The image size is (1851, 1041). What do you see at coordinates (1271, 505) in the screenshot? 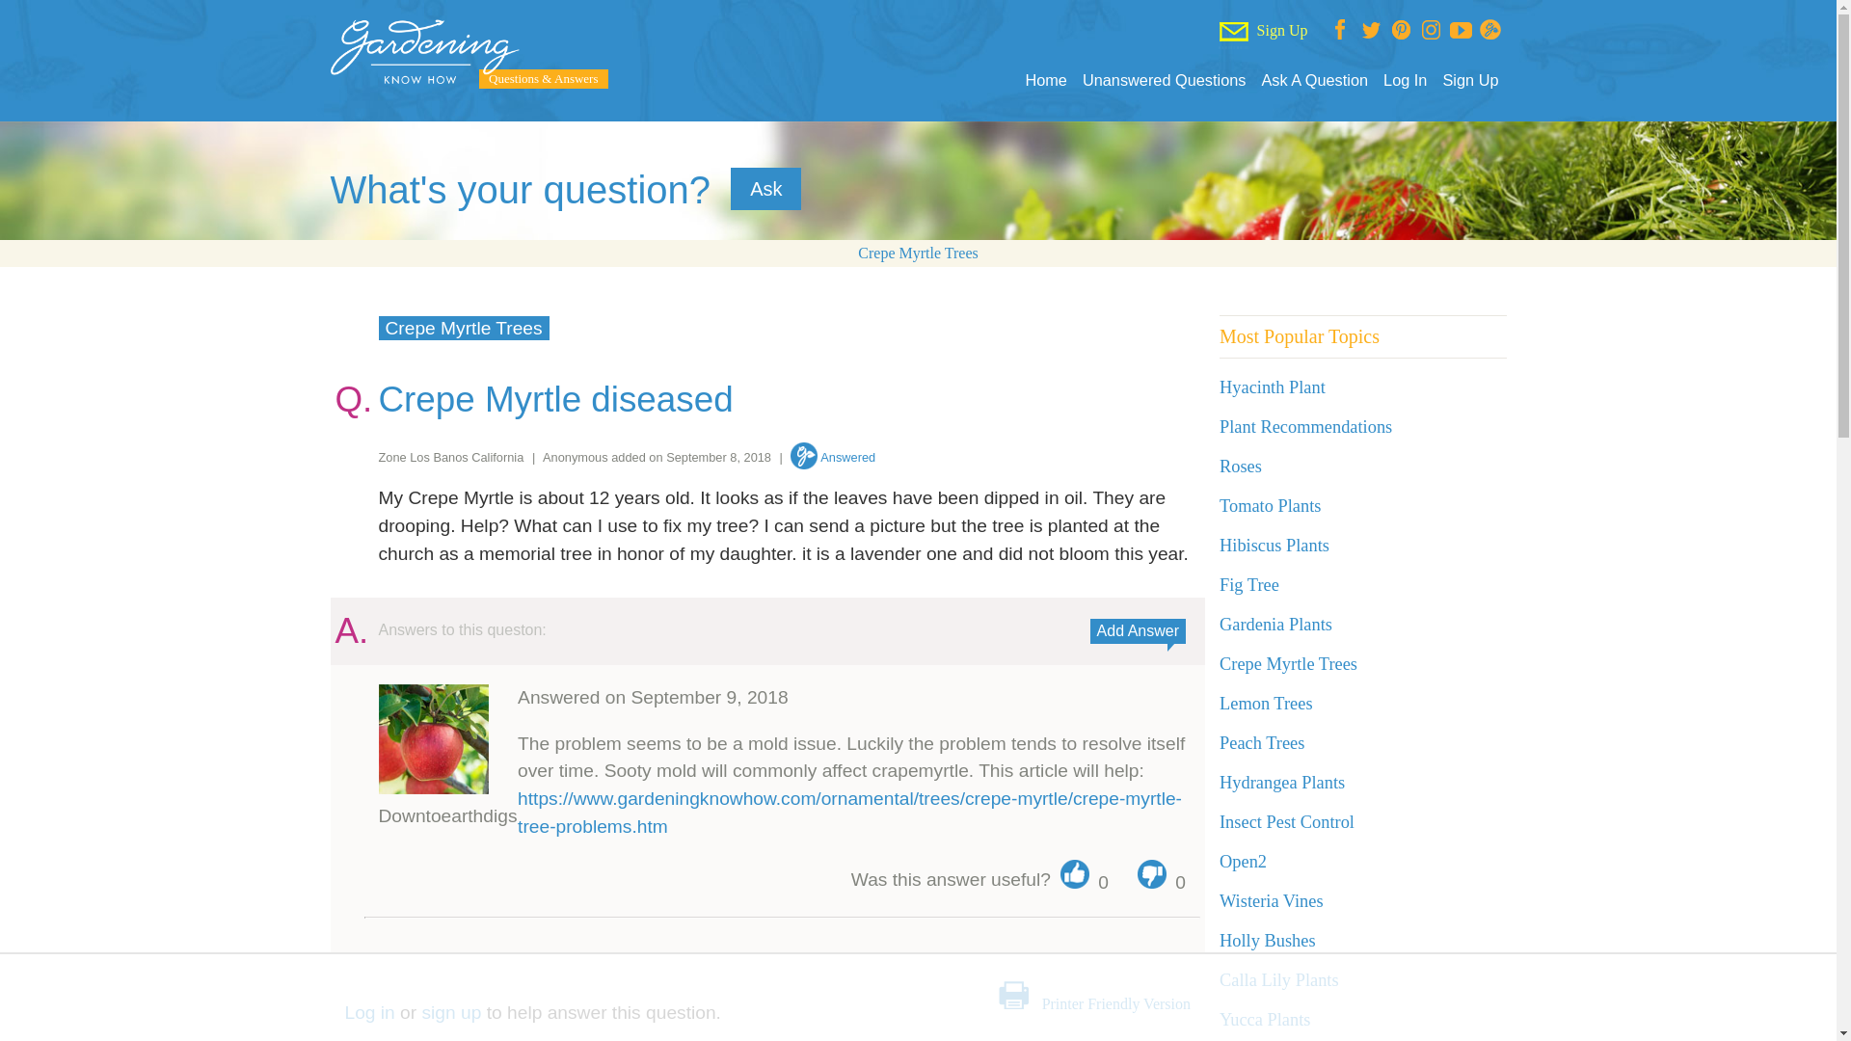
I see `Tomato Plants` at bounding box center [1271, 505].